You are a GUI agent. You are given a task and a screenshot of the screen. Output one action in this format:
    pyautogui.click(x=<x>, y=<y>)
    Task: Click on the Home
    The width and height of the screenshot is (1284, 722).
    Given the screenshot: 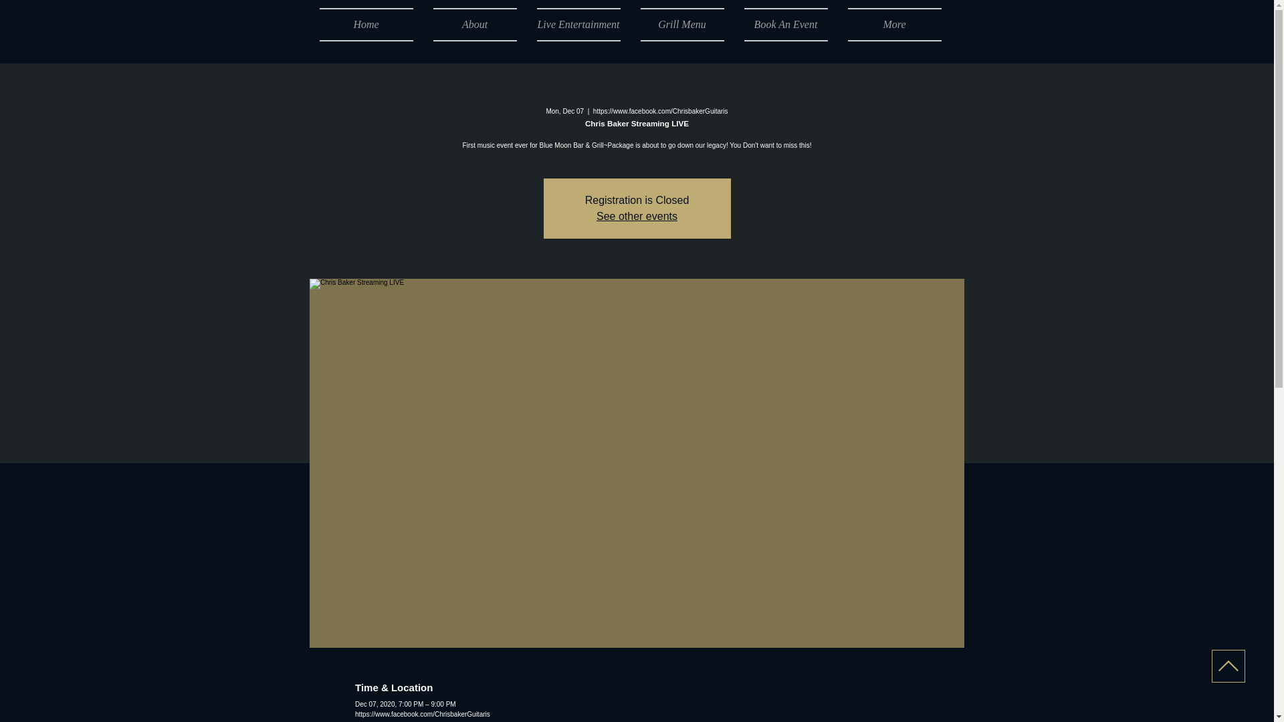 What is the action you would take?
    pyautogui.click(x=372, y=24)
    